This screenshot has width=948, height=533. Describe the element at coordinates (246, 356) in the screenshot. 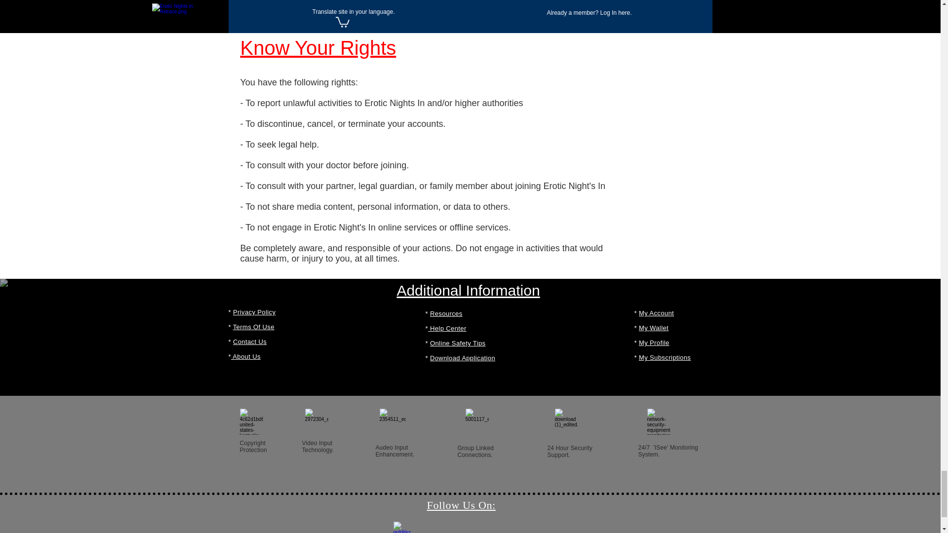

I see `About Us` at that location.